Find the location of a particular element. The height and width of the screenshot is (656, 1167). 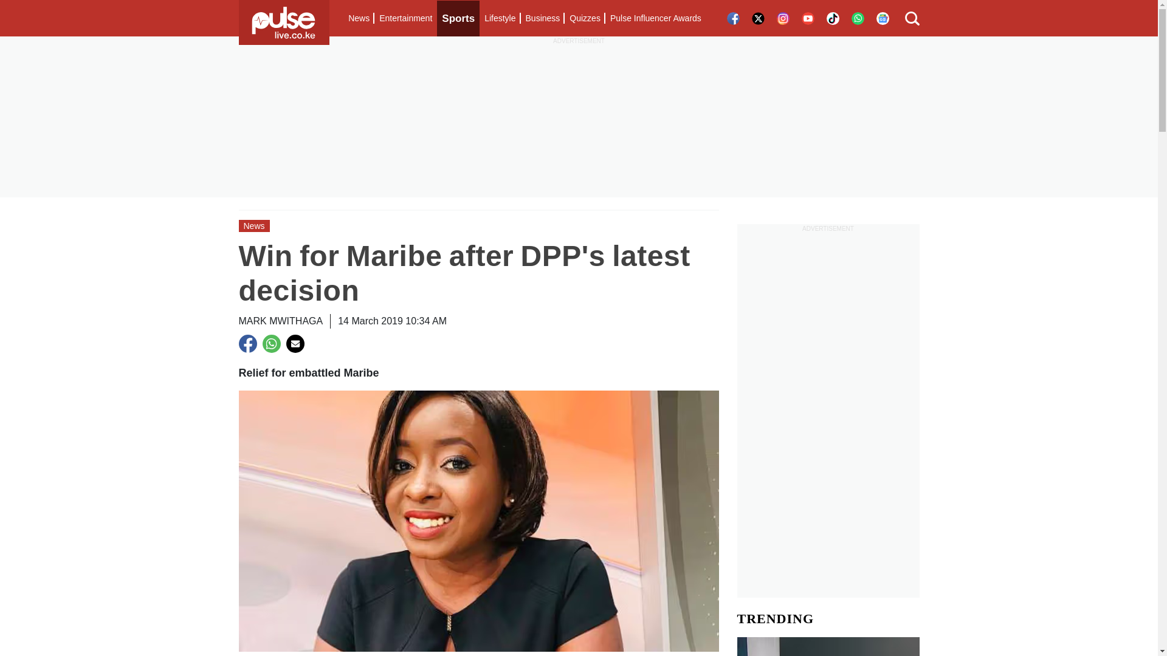

Sports is located at coordinates (458, 18).